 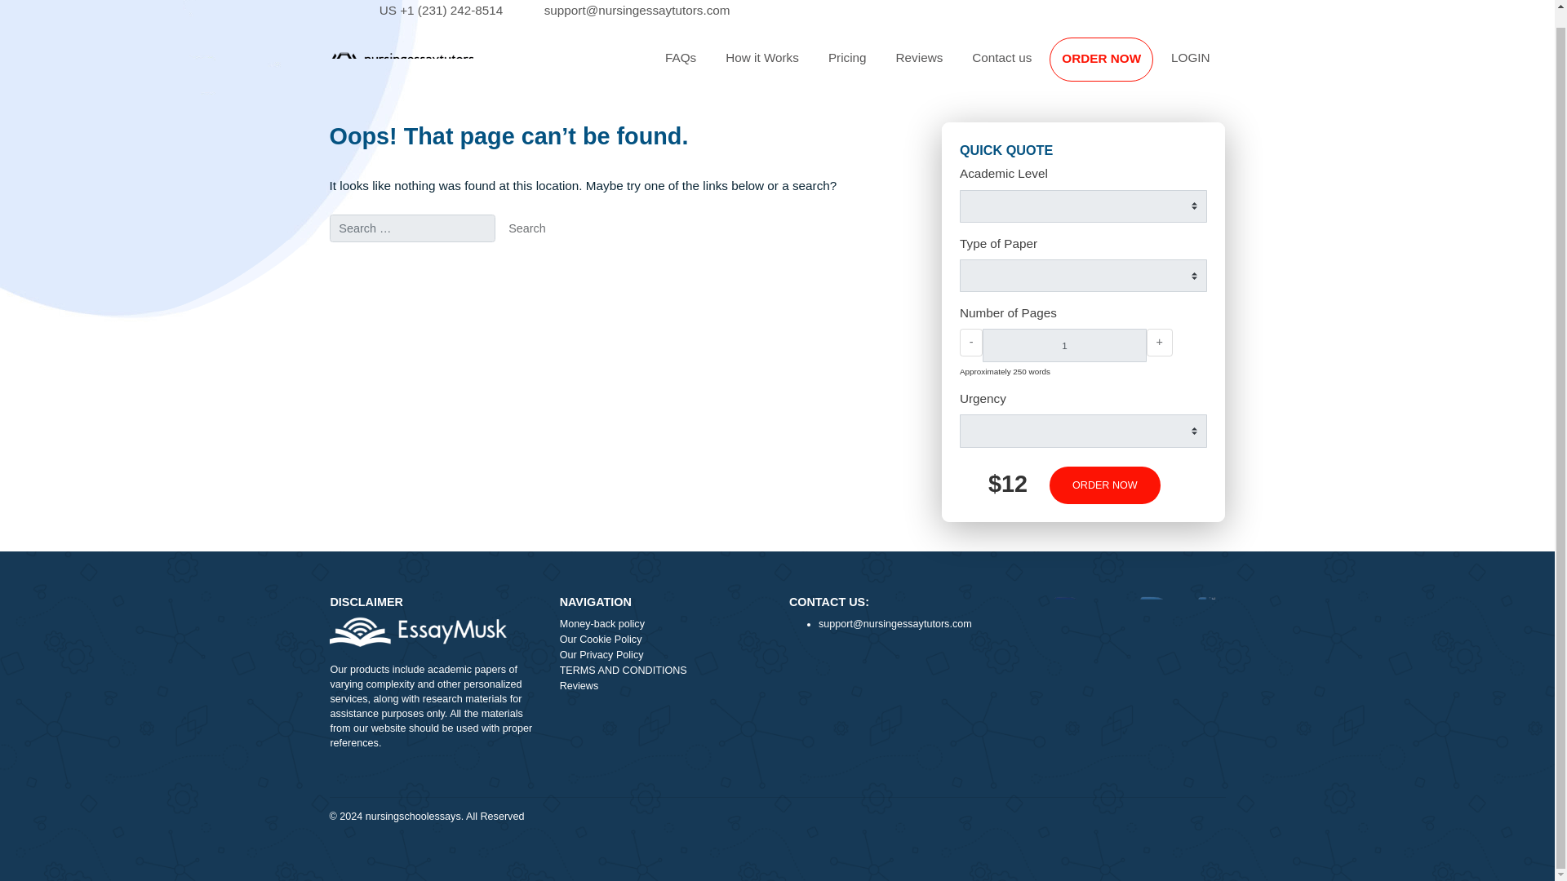 What do you see at coordinates (1113, 66) in the screenshot?
I see `Contact us` at bounding box center [1113, 66].